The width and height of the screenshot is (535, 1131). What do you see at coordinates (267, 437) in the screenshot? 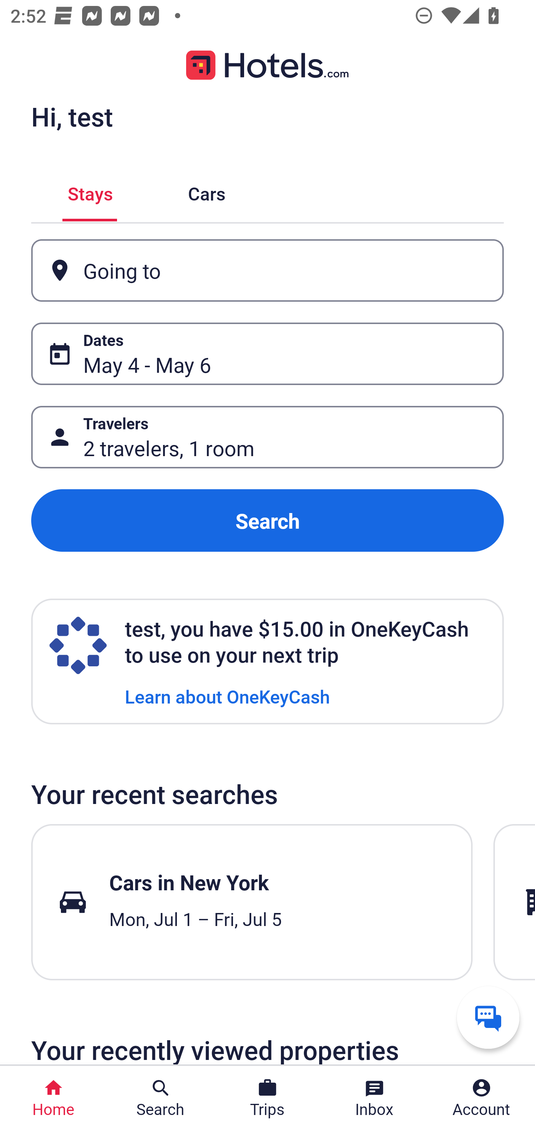
I see `Travelers Button 2 travelers, 1 room` at bounding box center [267, 437].